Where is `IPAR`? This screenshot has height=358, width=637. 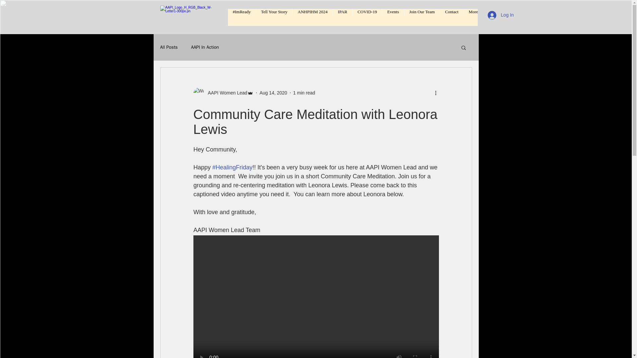 IPAR is located at coordinates (342, 17).